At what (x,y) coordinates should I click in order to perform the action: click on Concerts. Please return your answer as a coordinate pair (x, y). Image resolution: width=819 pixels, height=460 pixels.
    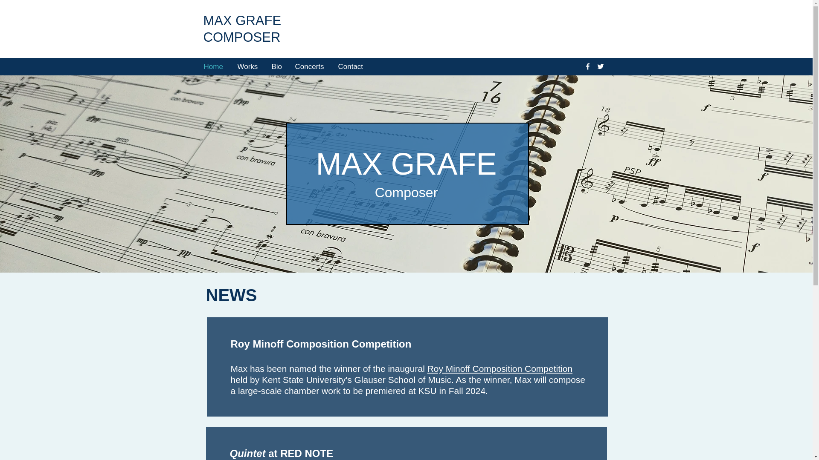
    Looking at the image, I should click on (310, 66).